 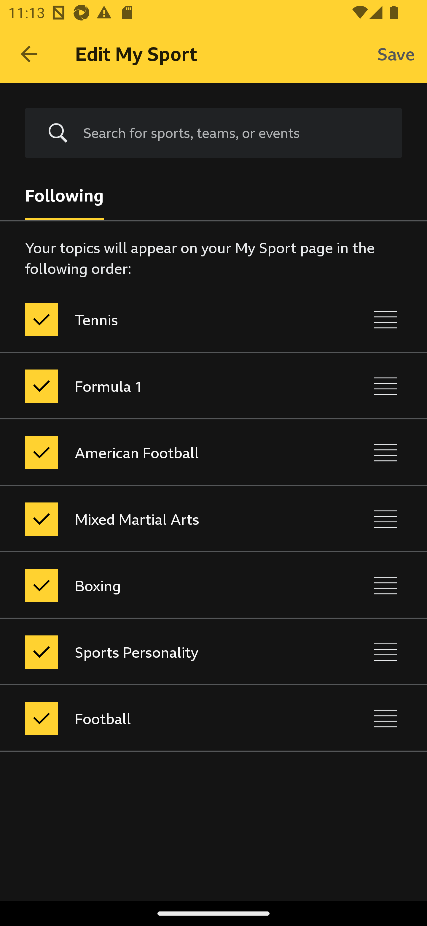 I want to click on Reorder Formula 1, so click(x=385, y=386).